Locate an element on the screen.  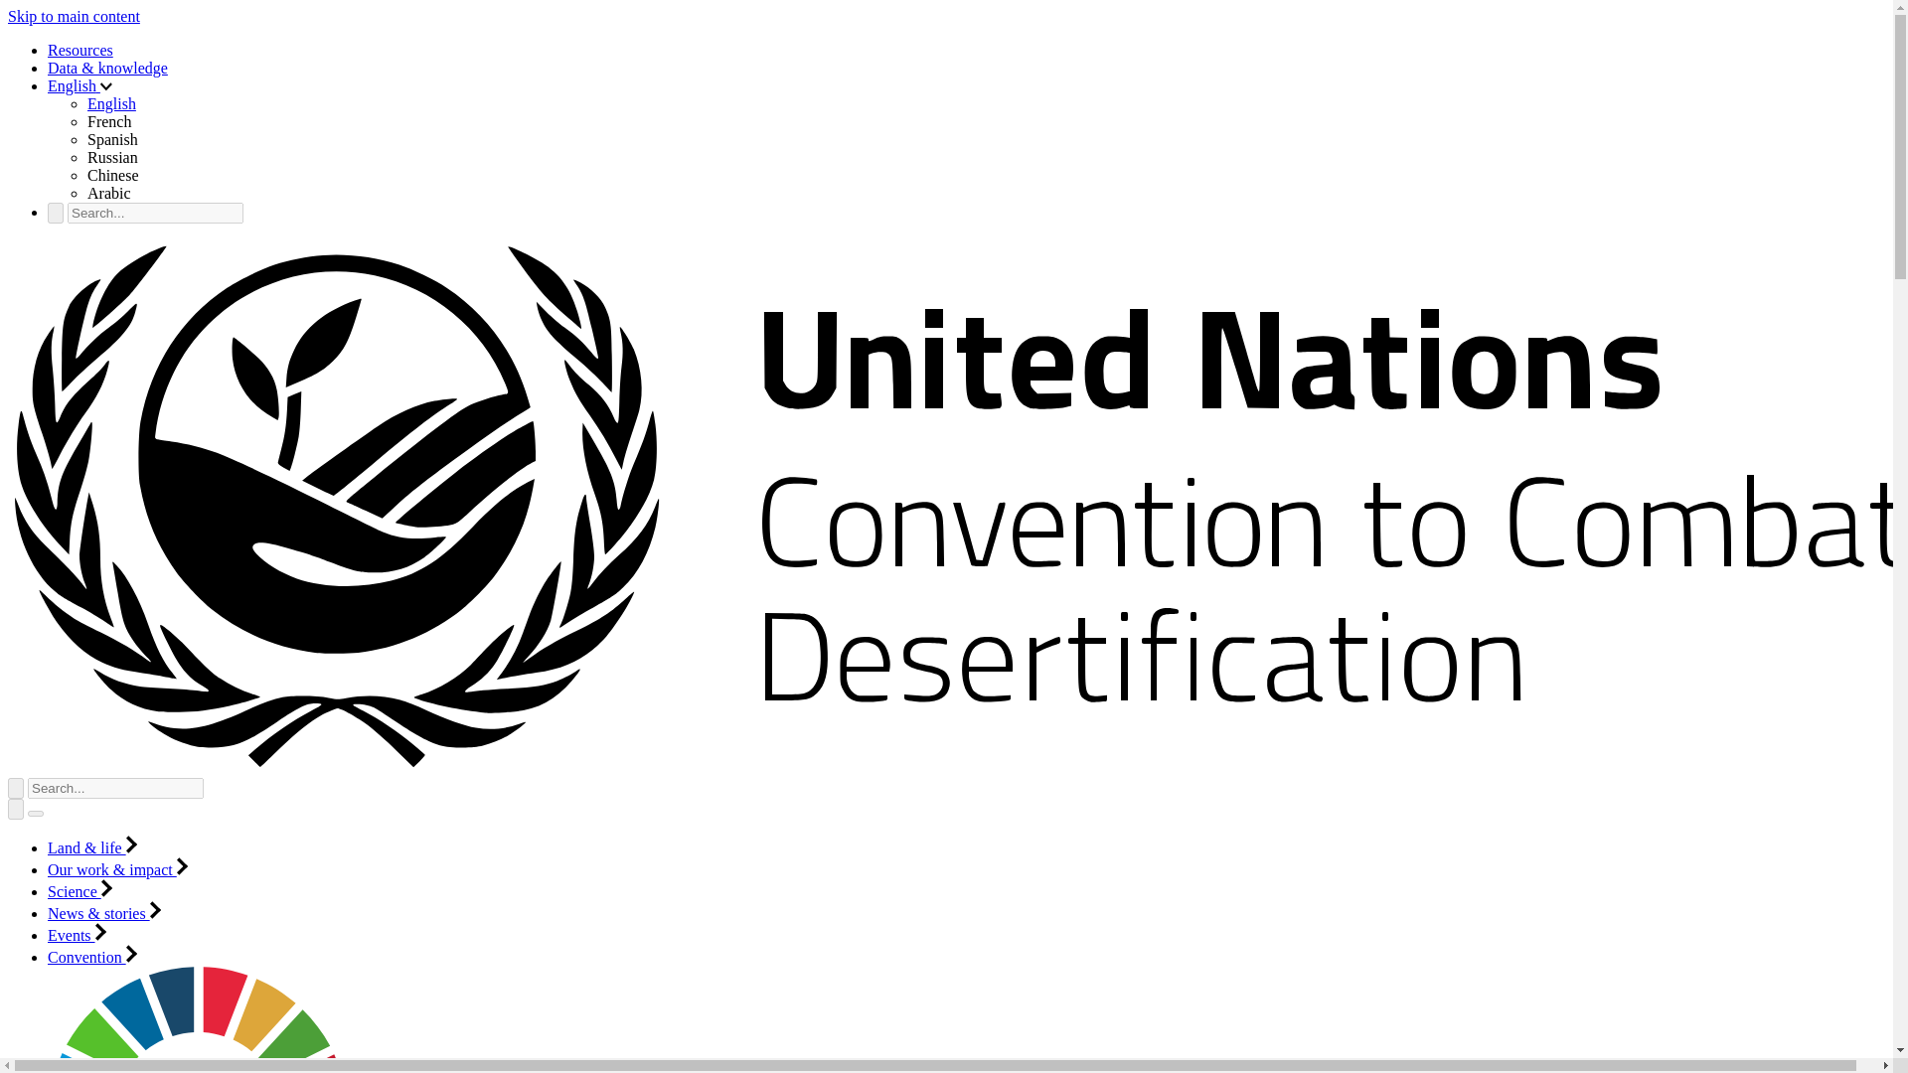
French is located at coordinates (109, 121).